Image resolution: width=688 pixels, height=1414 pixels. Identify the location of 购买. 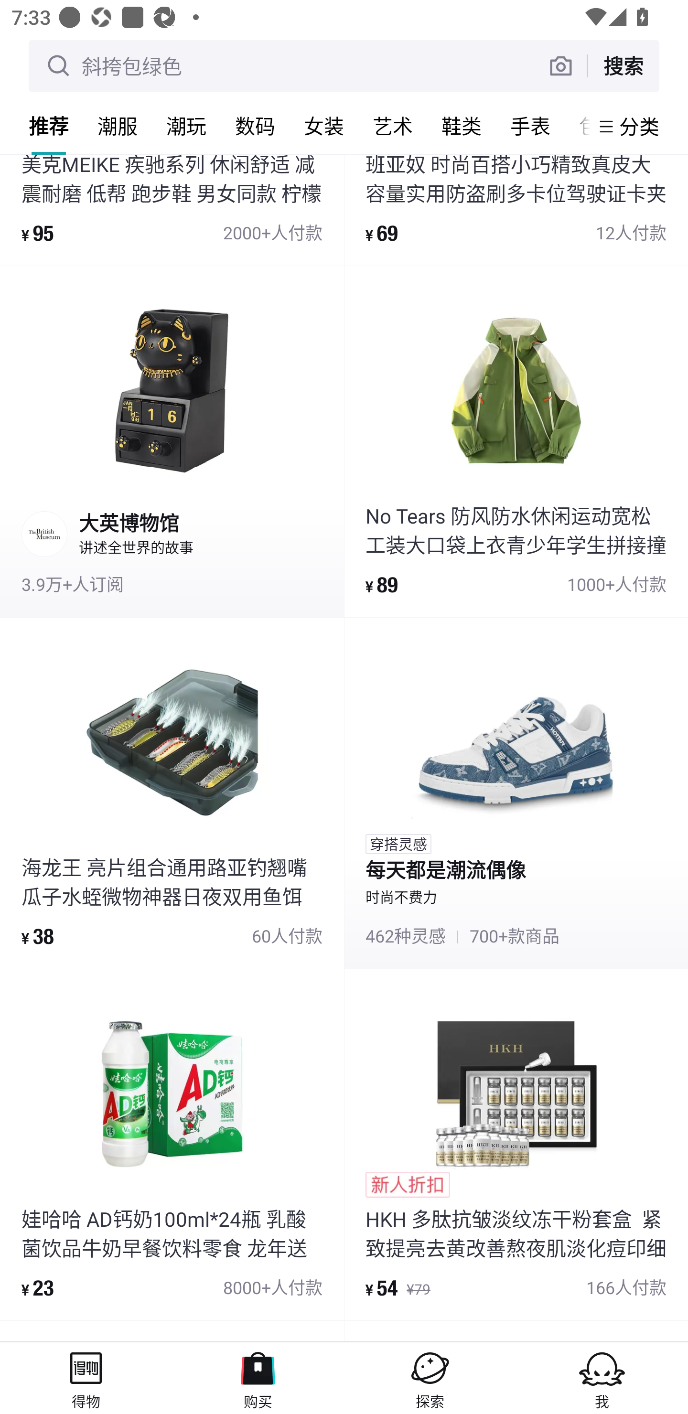
(258, 1378).